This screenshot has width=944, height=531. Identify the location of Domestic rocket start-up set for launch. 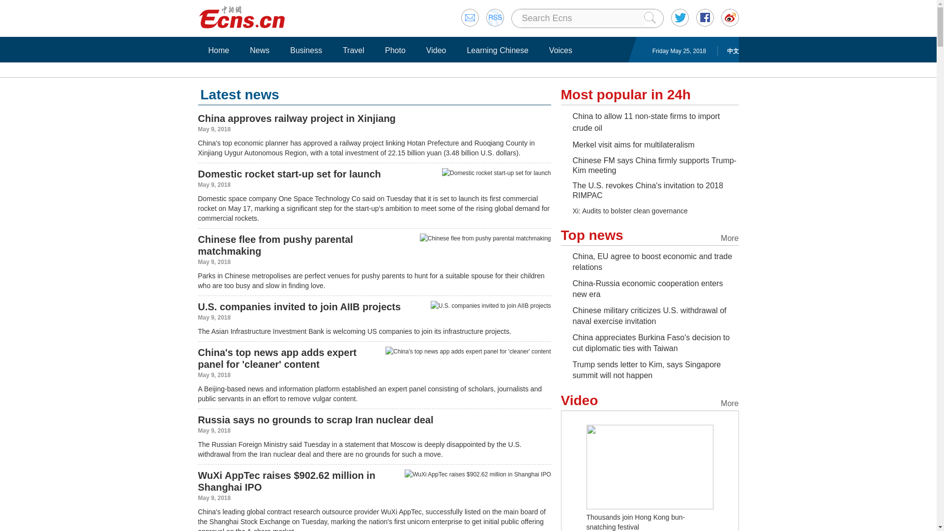
(289, 174).